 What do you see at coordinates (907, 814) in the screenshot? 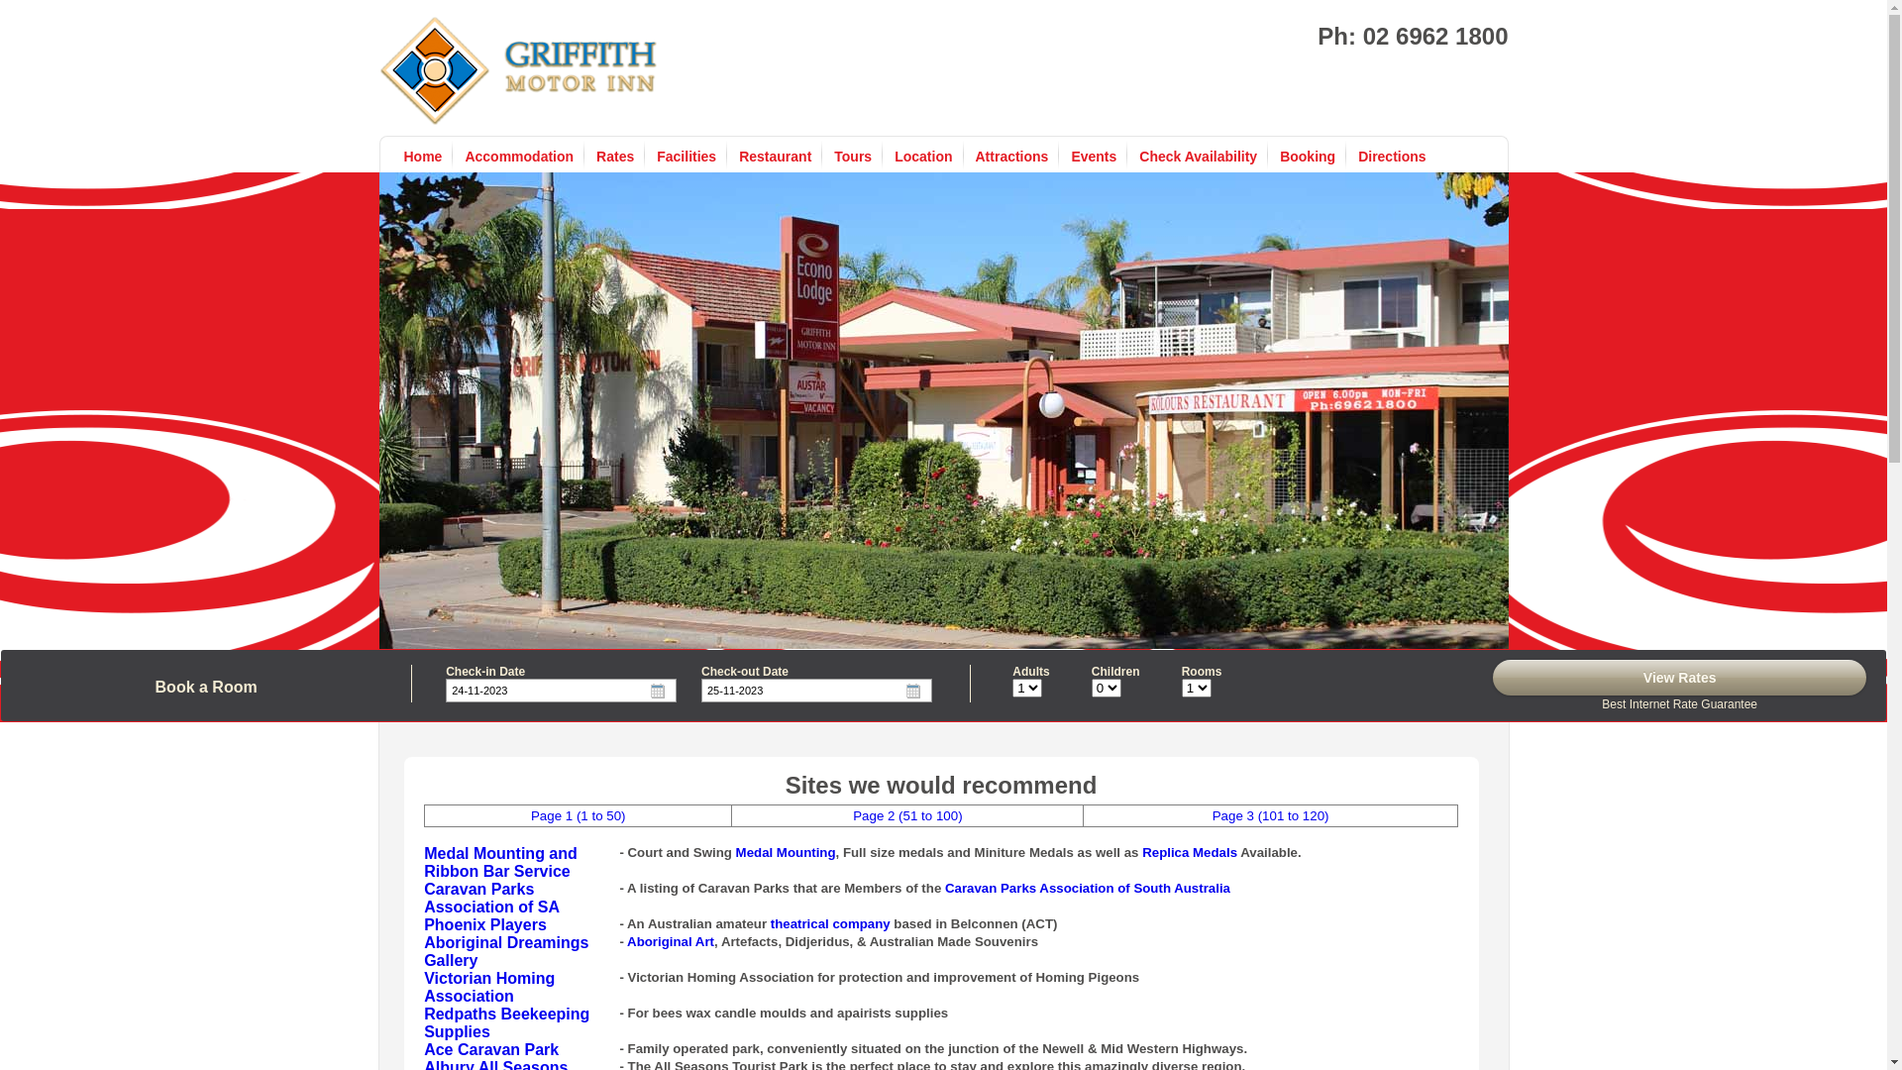
I see `Page 2 (51 to 100)` at bounding box center [907, 814].